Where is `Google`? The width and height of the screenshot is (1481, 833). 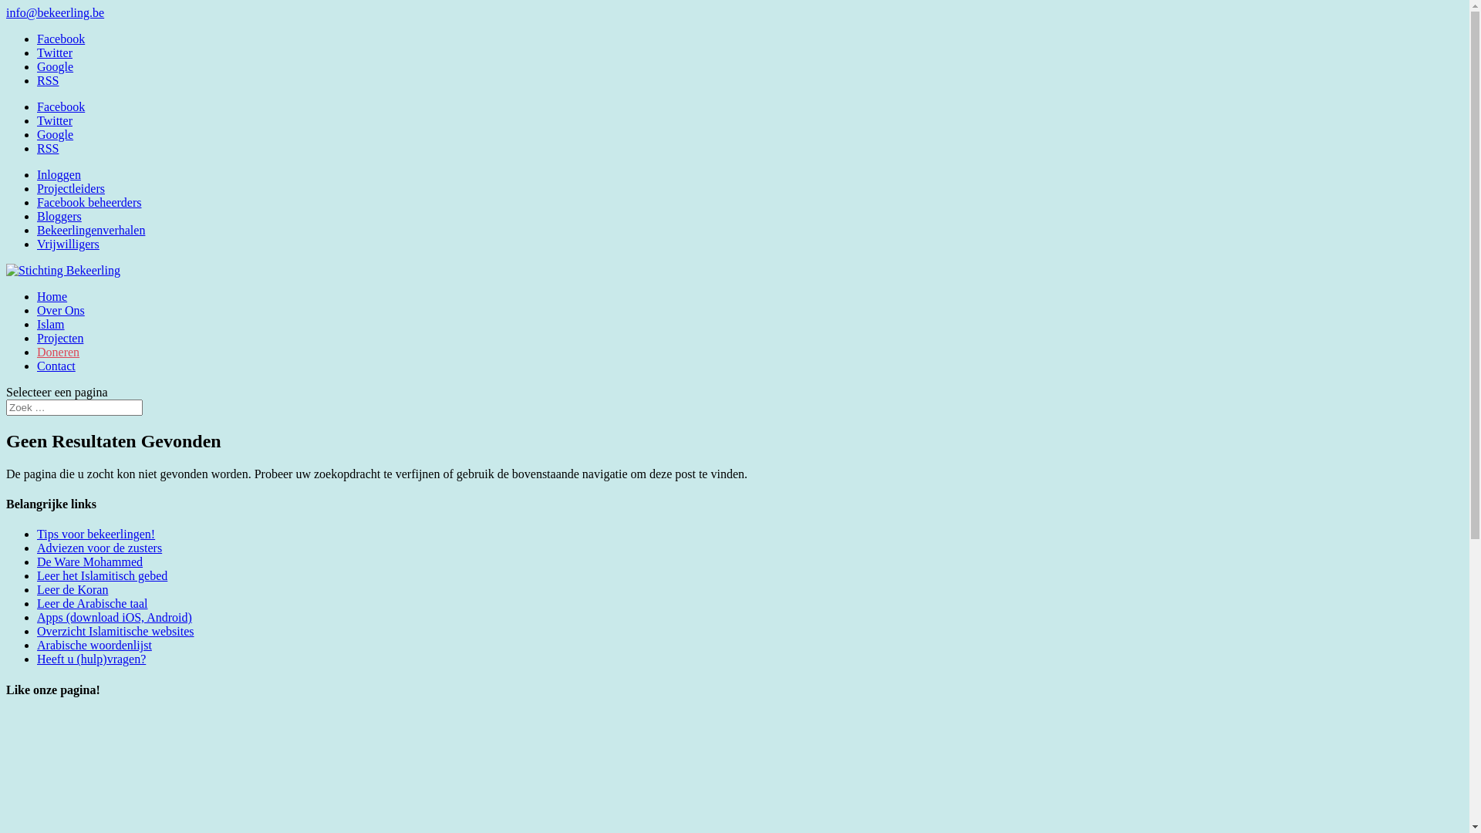 Google is located at coordinates (56, 134).